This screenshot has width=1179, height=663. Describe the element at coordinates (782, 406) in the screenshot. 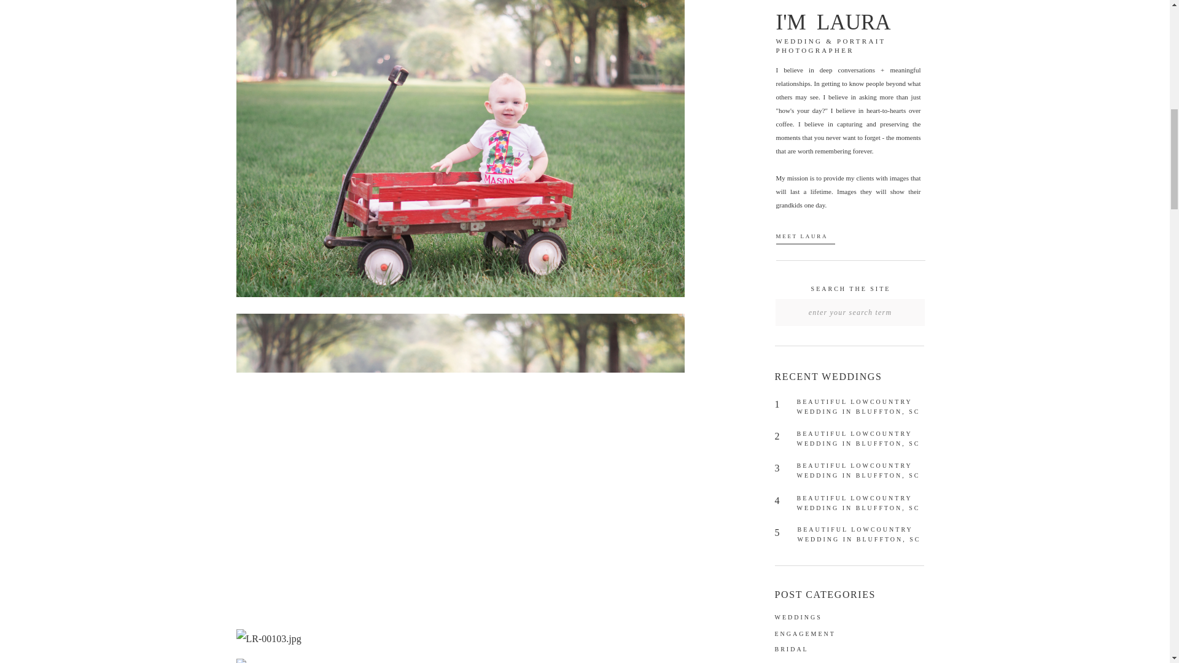

I see `1` at that location.